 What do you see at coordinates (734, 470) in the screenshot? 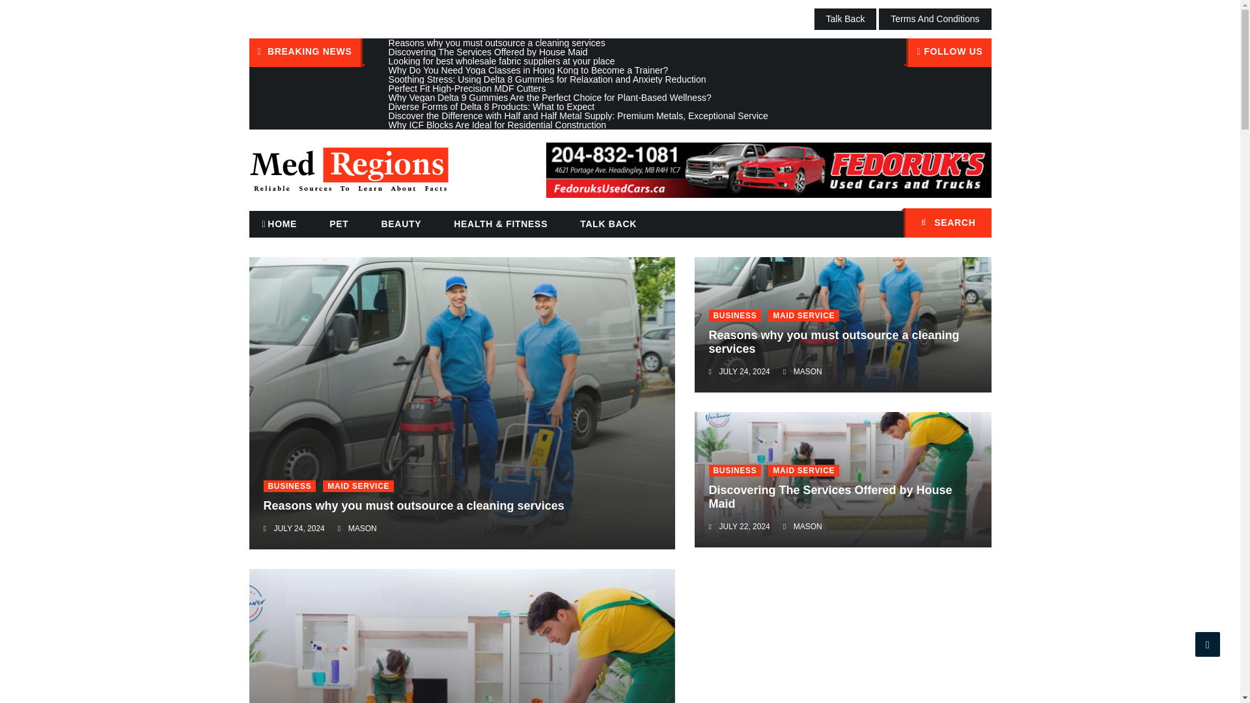
I see `BUSINESS` at bounding box center [734, 470].